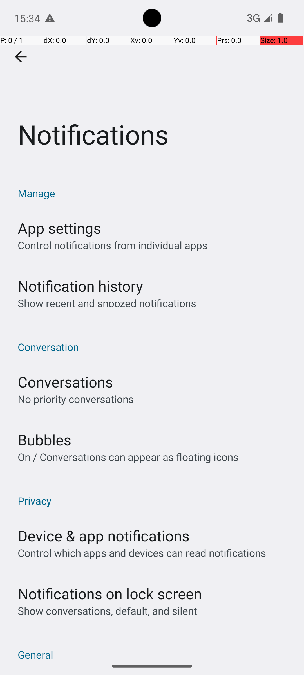  What do you see at coordinates (155, 501) in the screenshot?
I see `Privacy` at bounding box center [155, 501].